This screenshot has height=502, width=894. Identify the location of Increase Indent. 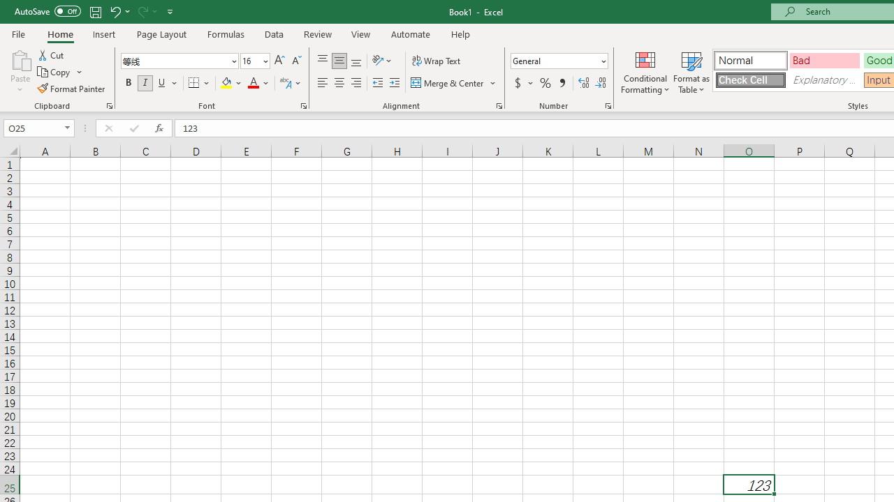
(395, 84).